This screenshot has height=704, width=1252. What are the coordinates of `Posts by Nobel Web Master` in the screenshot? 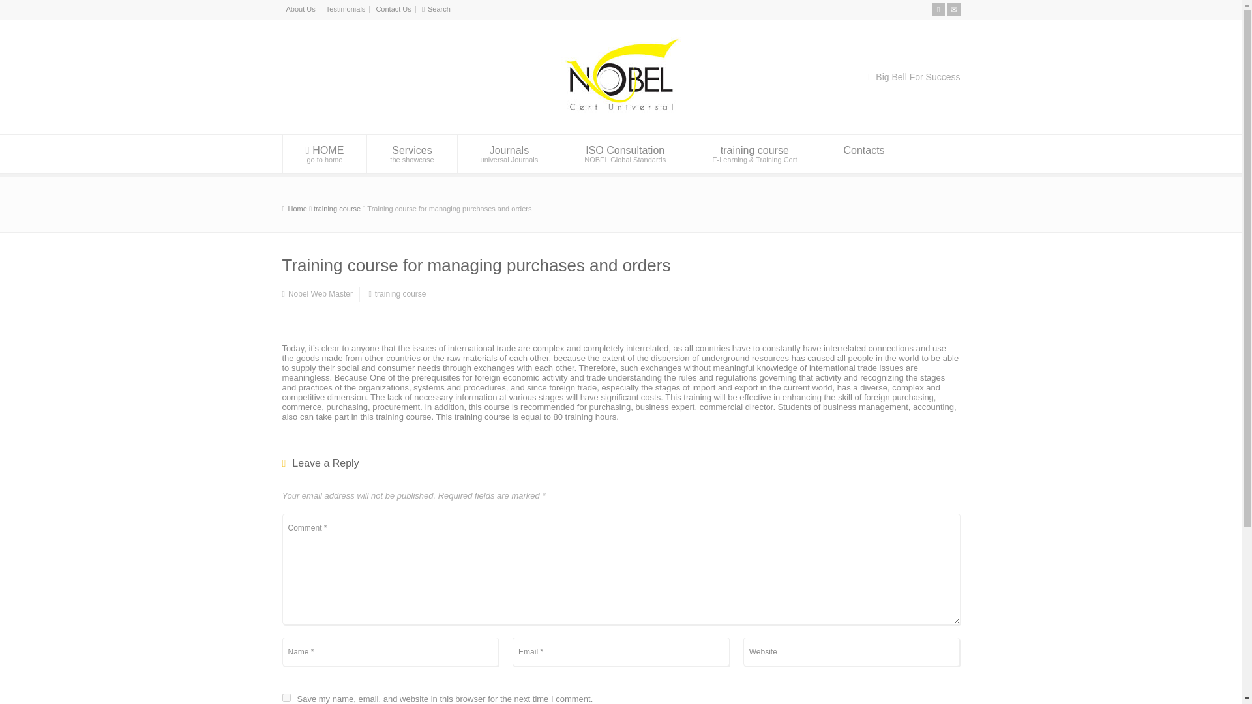 It's located at (320, 294).